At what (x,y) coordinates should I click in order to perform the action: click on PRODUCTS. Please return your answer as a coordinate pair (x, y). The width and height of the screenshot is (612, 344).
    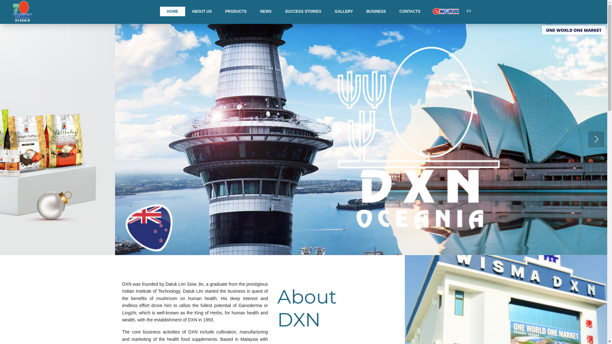
    Looking at the image, I should click on (236, 11).